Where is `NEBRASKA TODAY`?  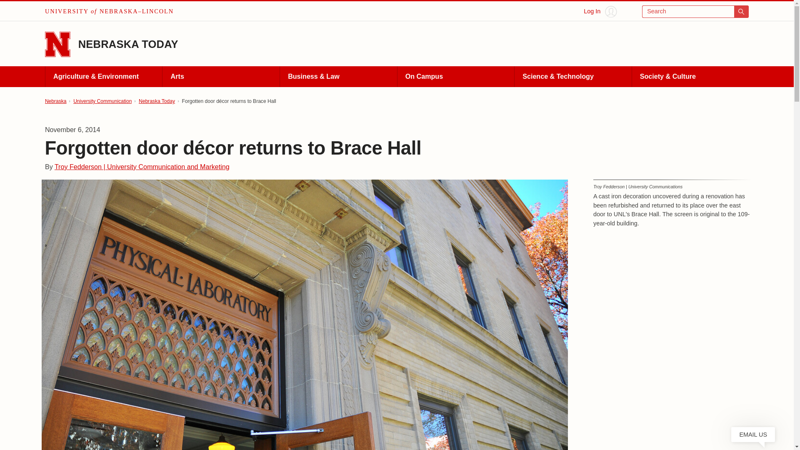
NEBRASKA TODAY is located at coordinates (128, 44).